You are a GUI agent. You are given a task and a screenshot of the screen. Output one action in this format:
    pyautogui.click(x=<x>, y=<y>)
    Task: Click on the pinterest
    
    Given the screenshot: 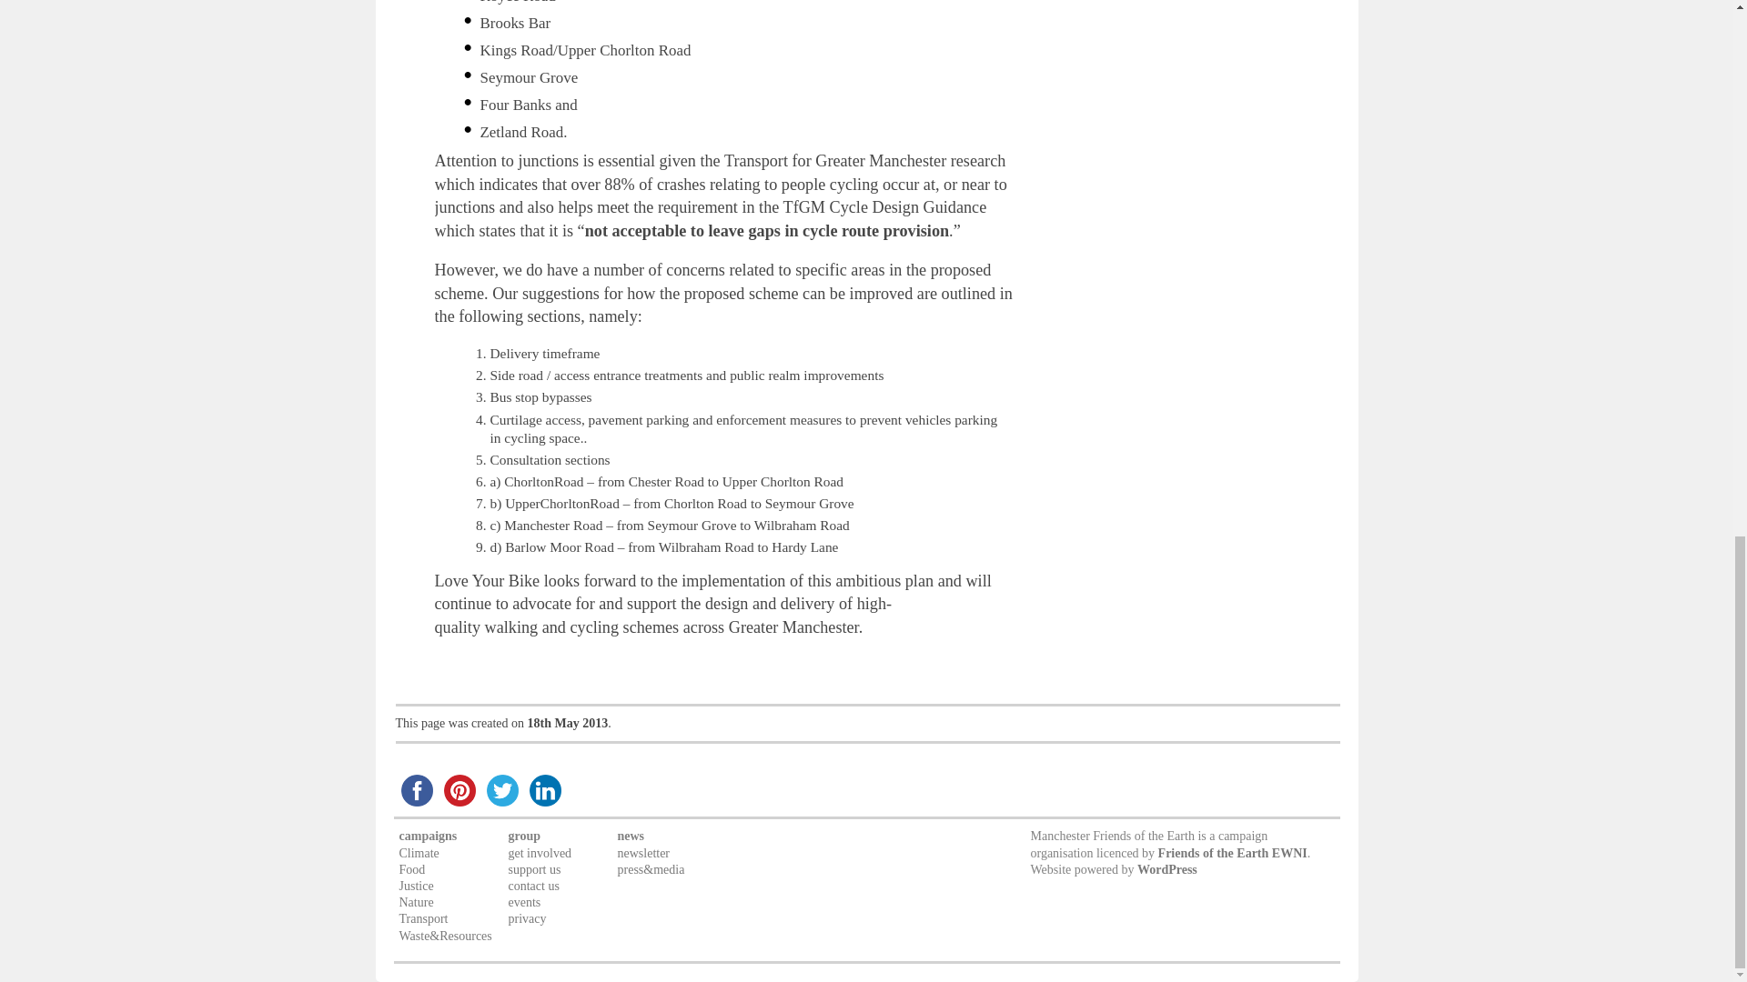 What is the action you would take?
    pyautogui.click(x=459, y=790)
    